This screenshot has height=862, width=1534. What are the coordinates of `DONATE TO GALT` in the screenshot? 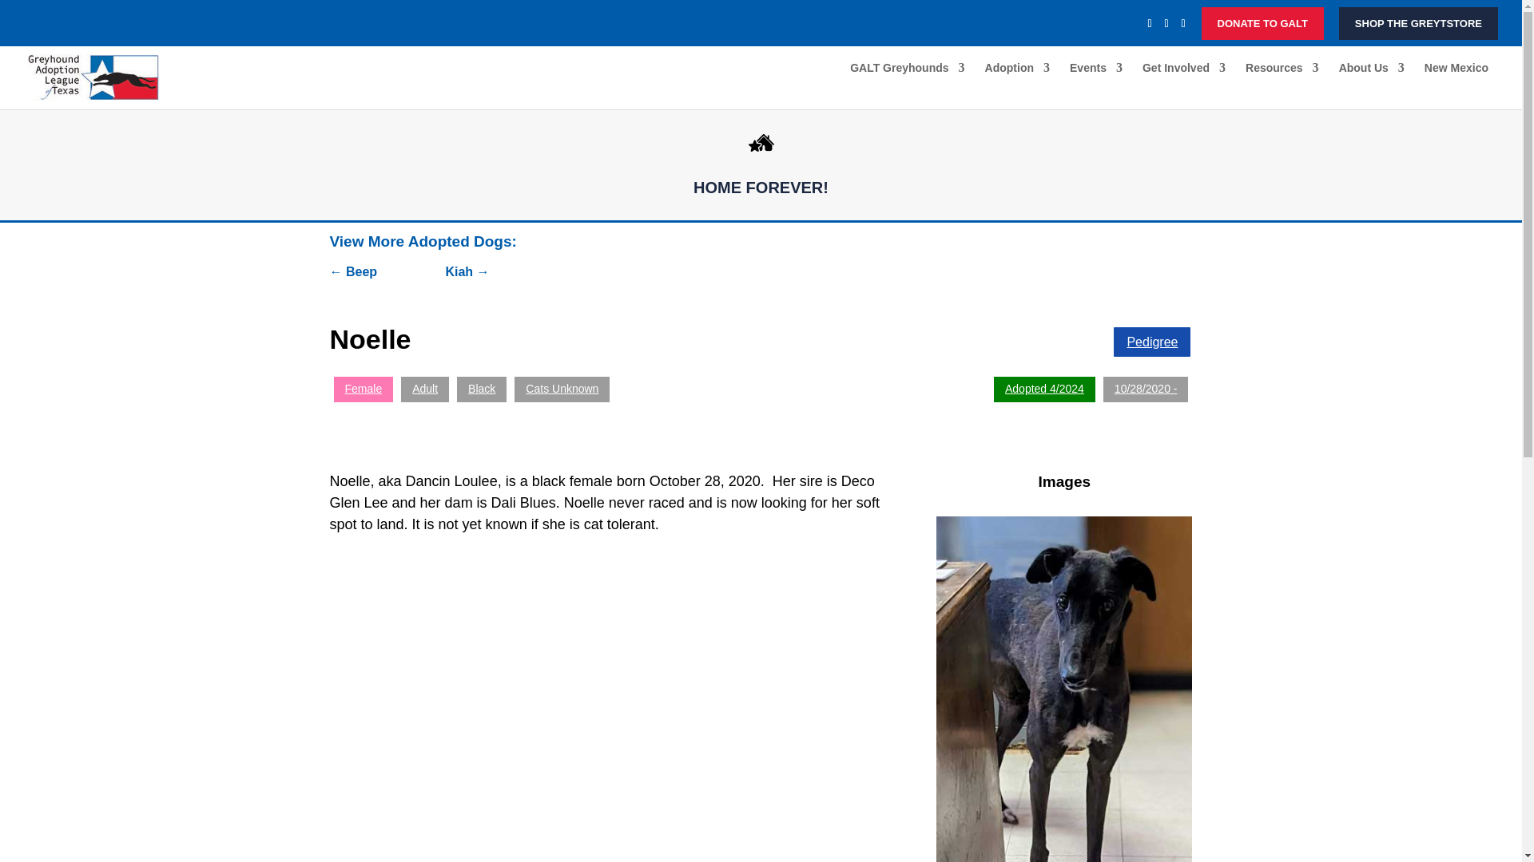 It's located at (1262, 22).